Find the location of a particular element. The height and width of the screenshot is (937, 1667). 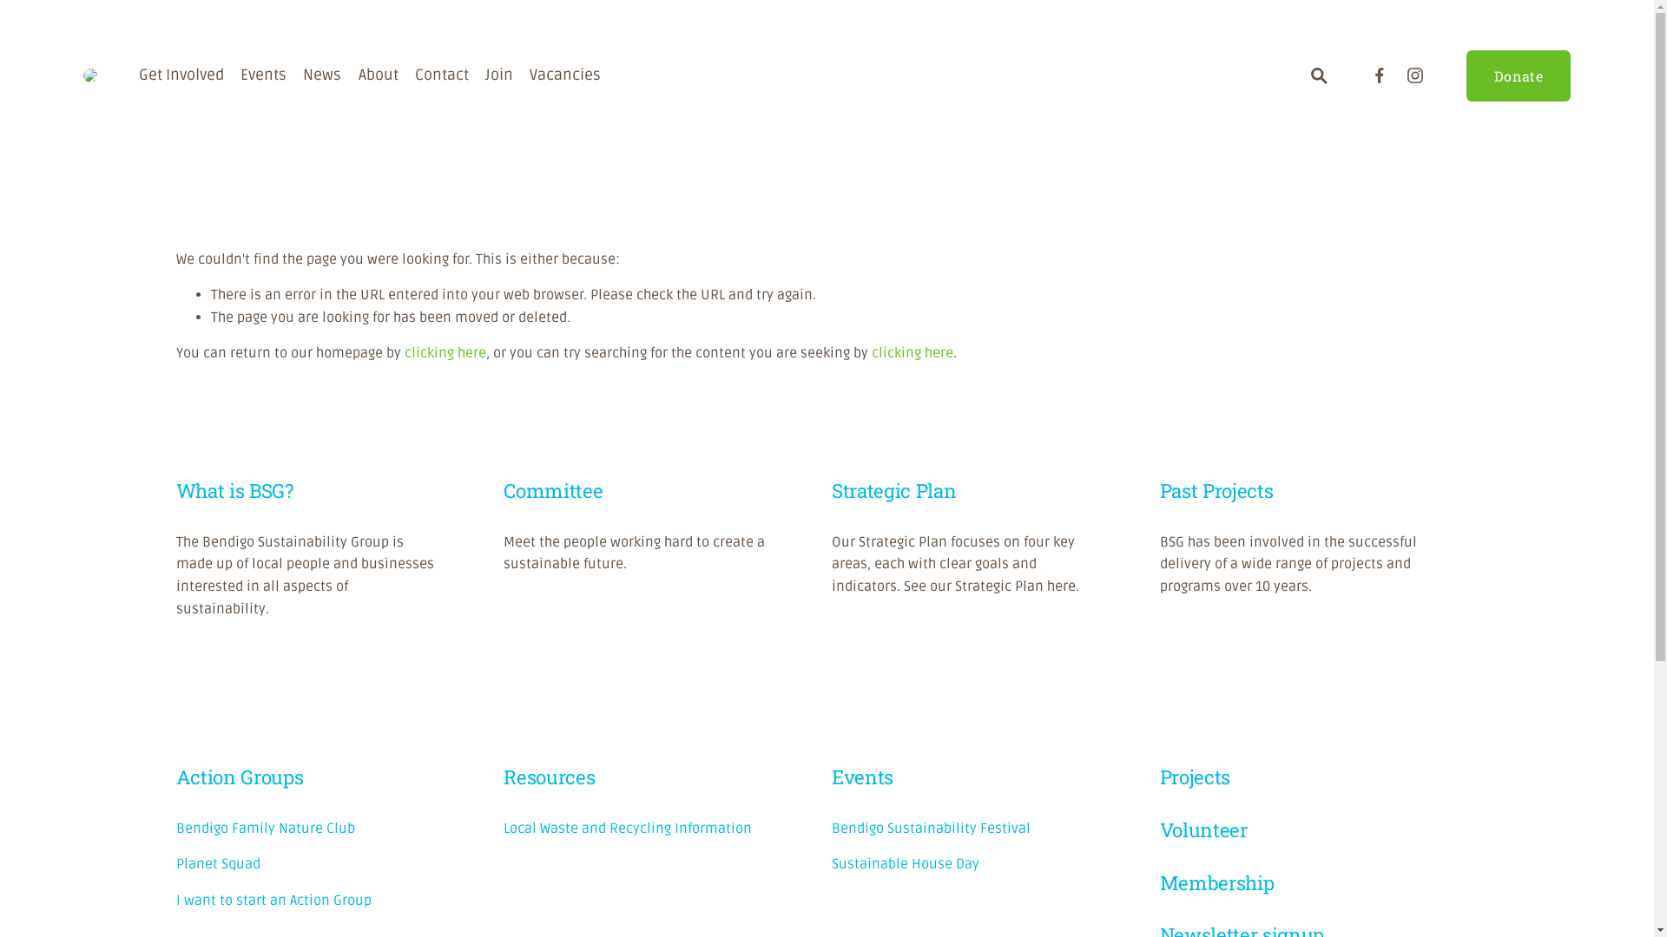

I want to start an Action Group is located at coordinates (274, 901).